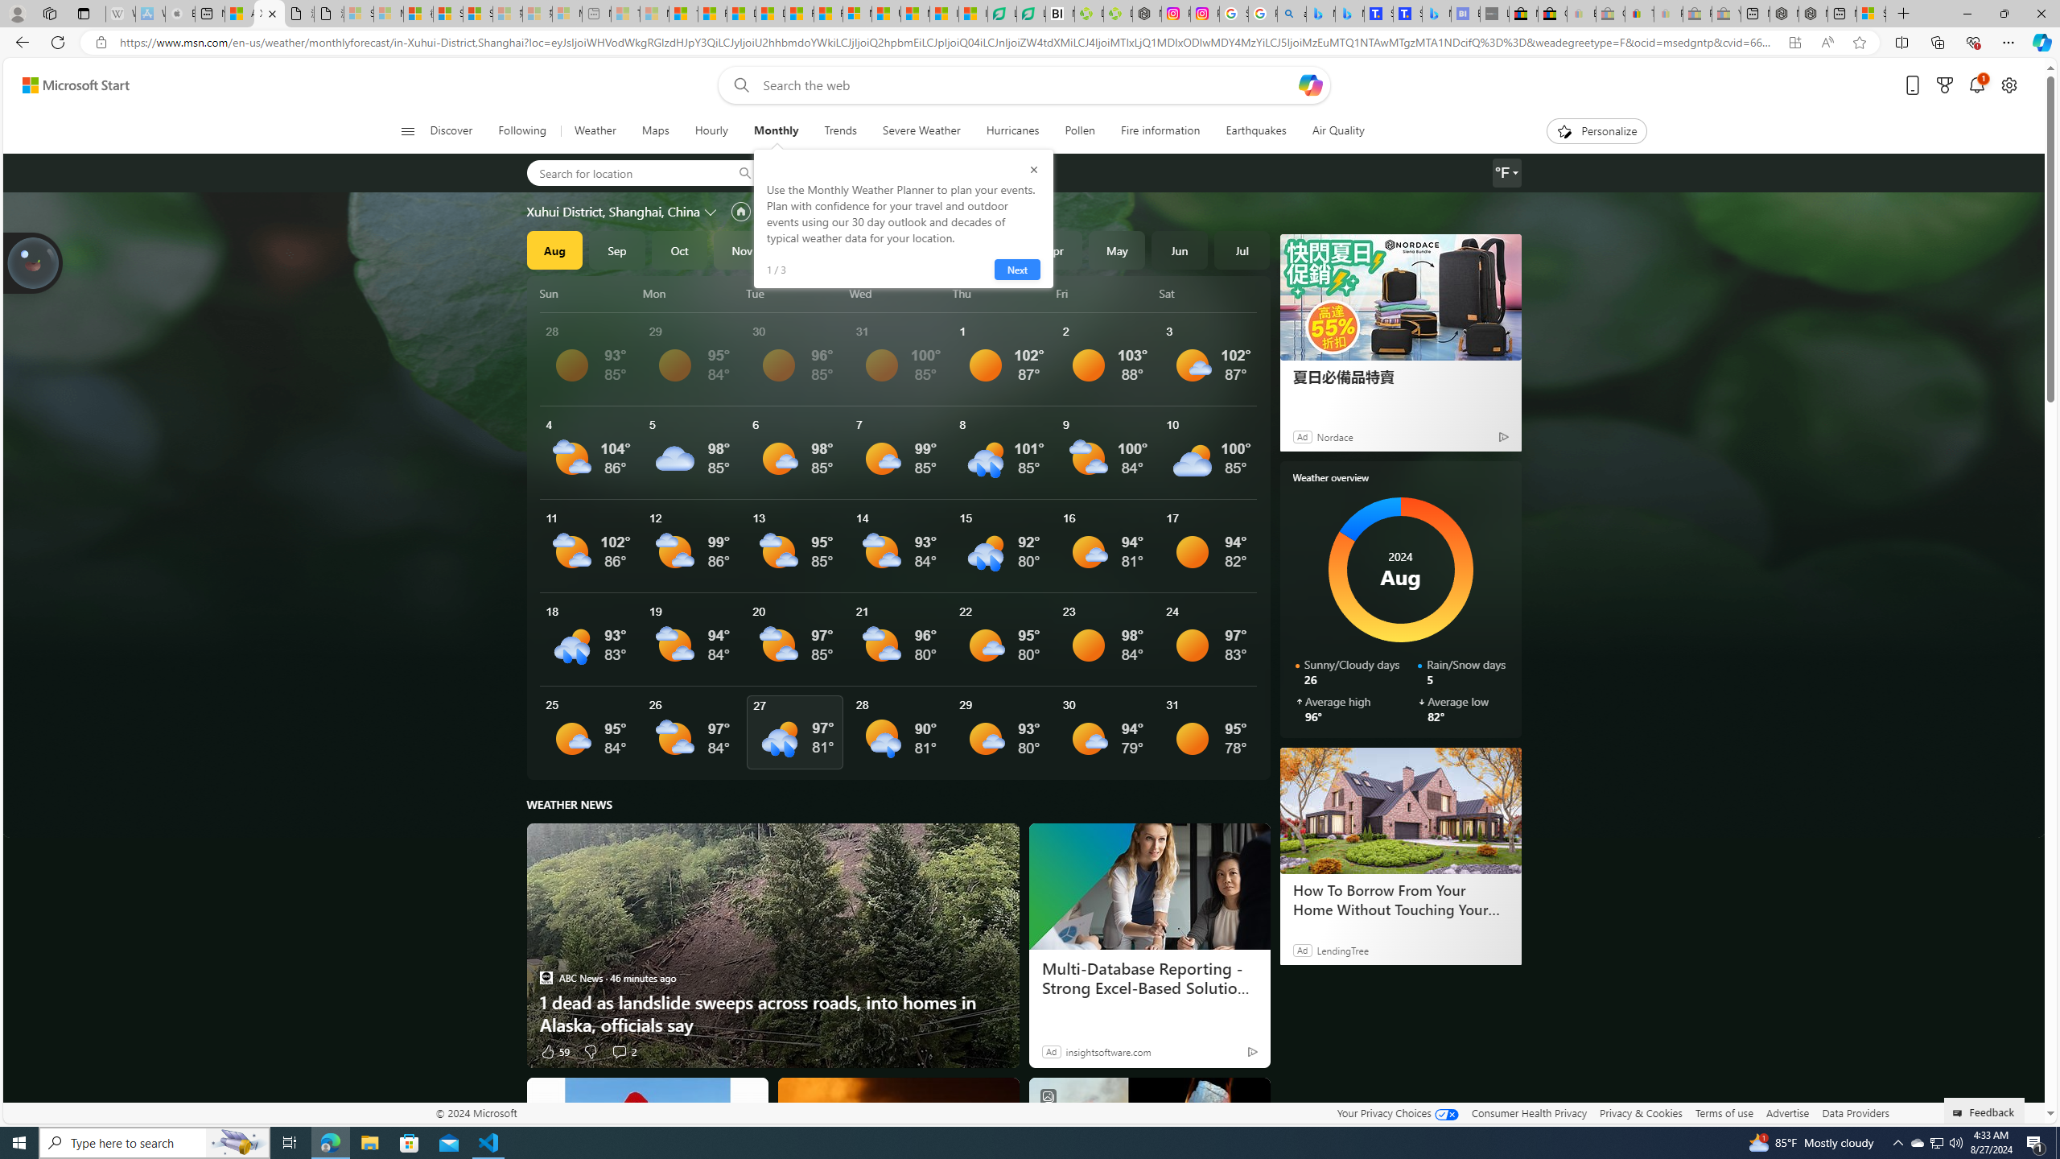 The image size is (2060, 1159). I want to click on Thu, so click(1001, 293).